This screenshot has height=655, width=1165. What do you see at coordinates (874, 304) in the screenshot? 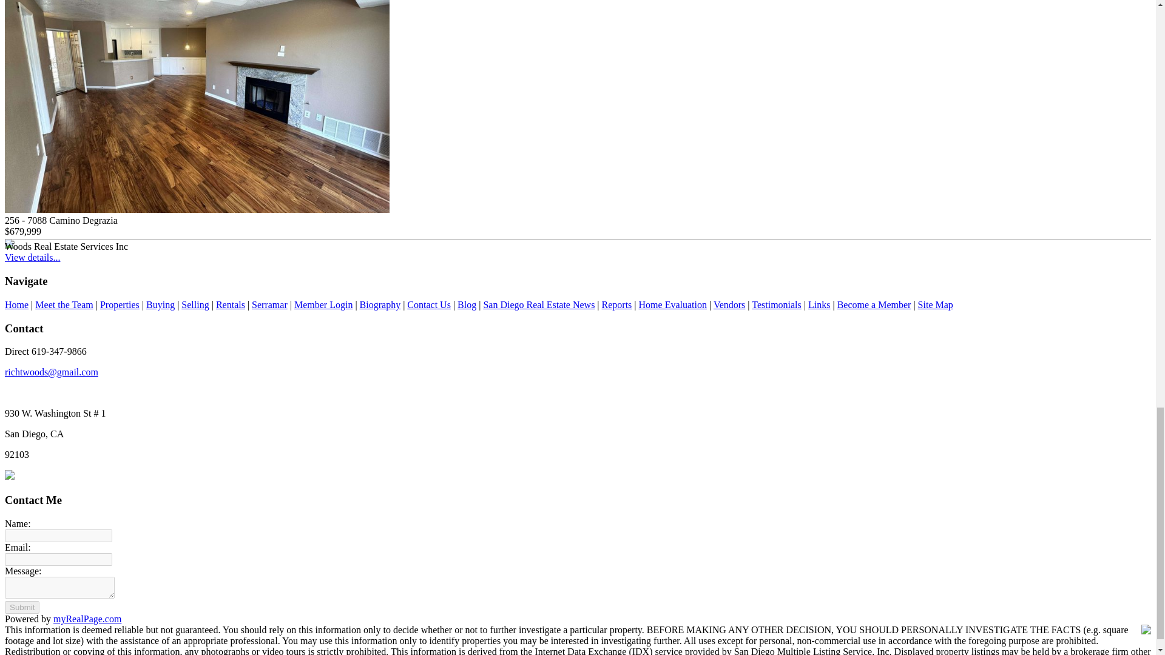
I see `Become a Member` at bounding box center [874, 304].